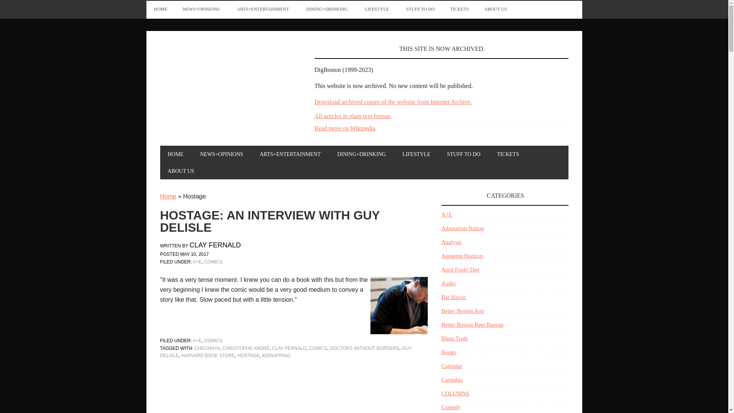 This screenshot has width=734, height=413. What do you see at coordinates (160, 9) in the screenshot?
I see `HOME` at bounding box center [160, 9].